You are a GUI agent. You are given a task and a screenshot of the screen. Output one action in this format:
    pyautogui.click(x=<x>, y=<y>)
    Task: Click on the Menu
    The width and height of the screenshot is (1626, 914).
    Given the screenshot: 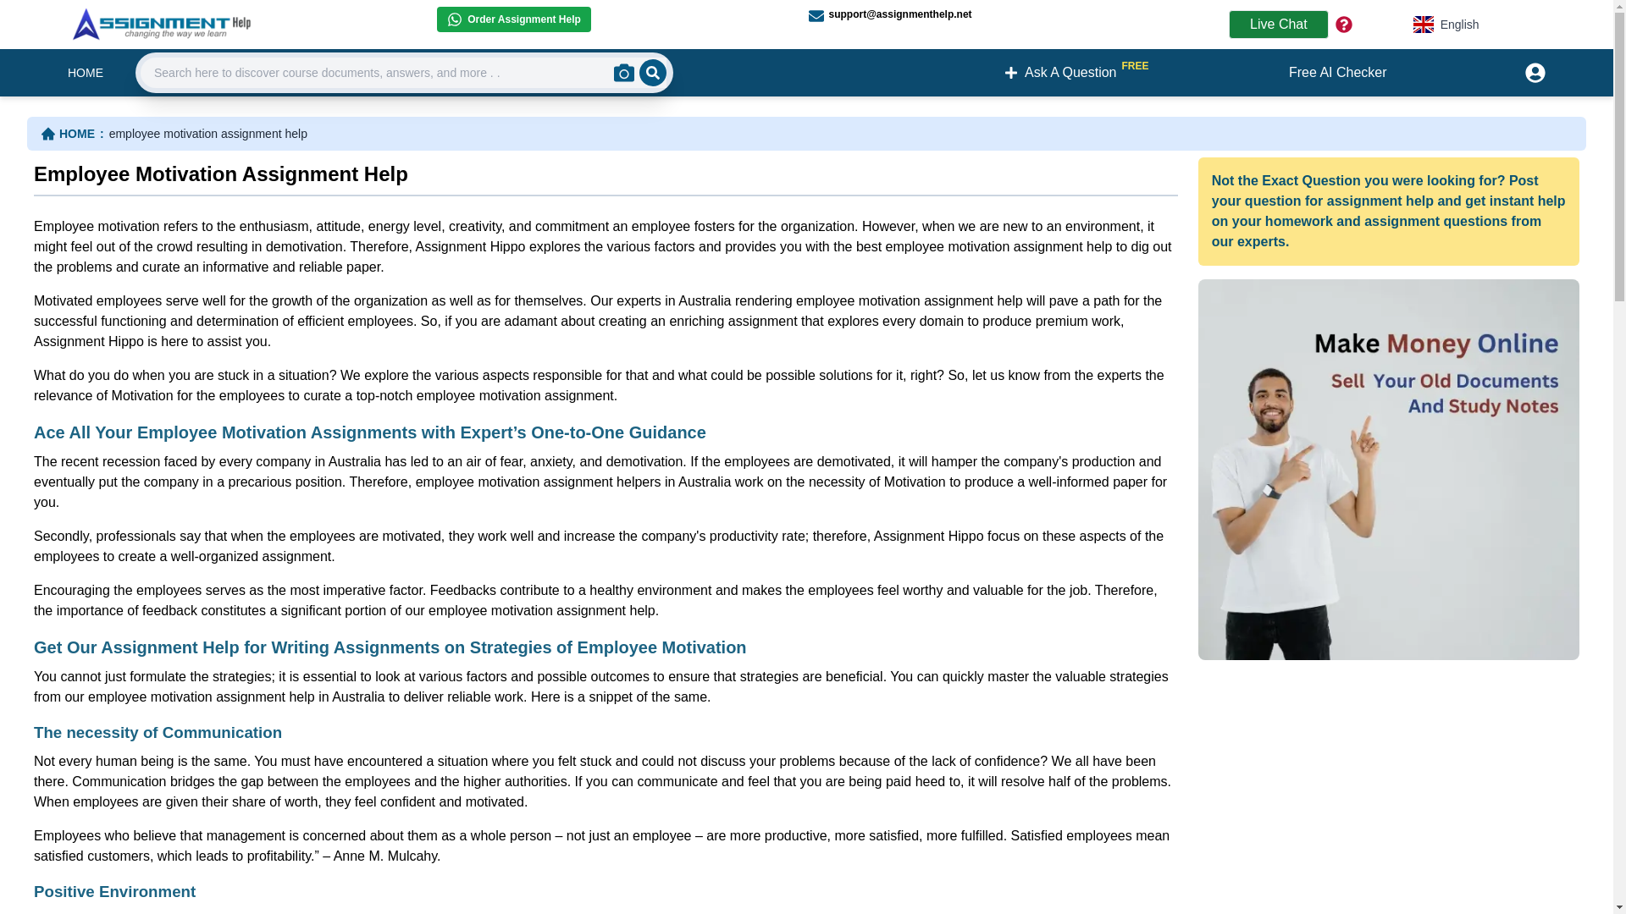 What is the action you would take?
    pyautogui.click(x=1446, y=24)
    